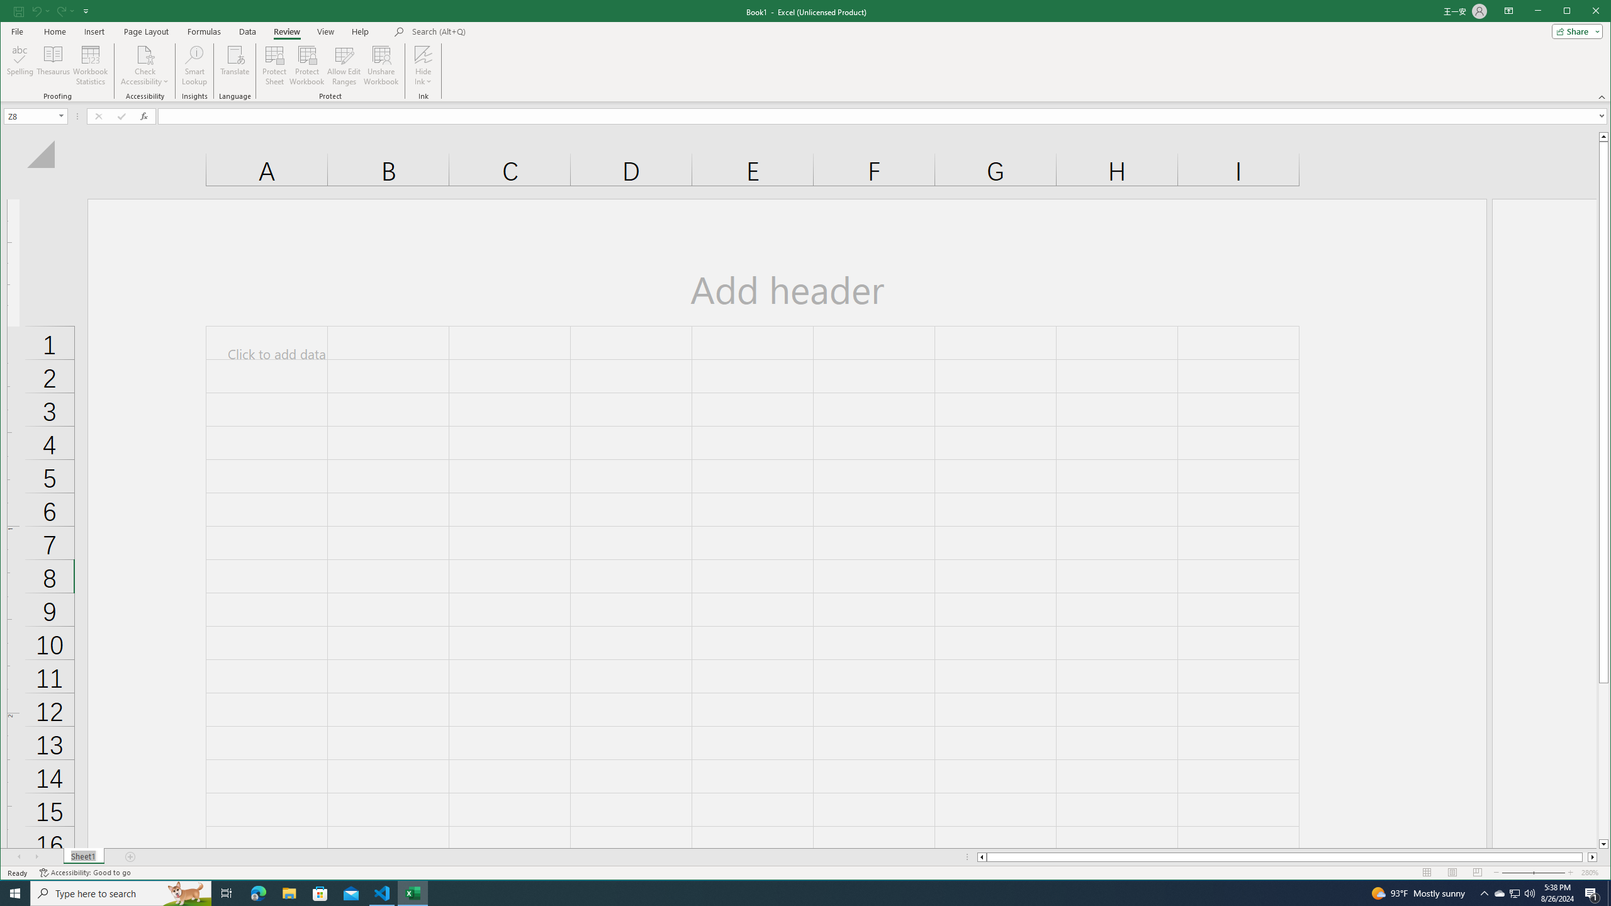  What do you see at coordinates (227, 893) in the screenshot?
I see `Task View` at bounding box center [227, 893].